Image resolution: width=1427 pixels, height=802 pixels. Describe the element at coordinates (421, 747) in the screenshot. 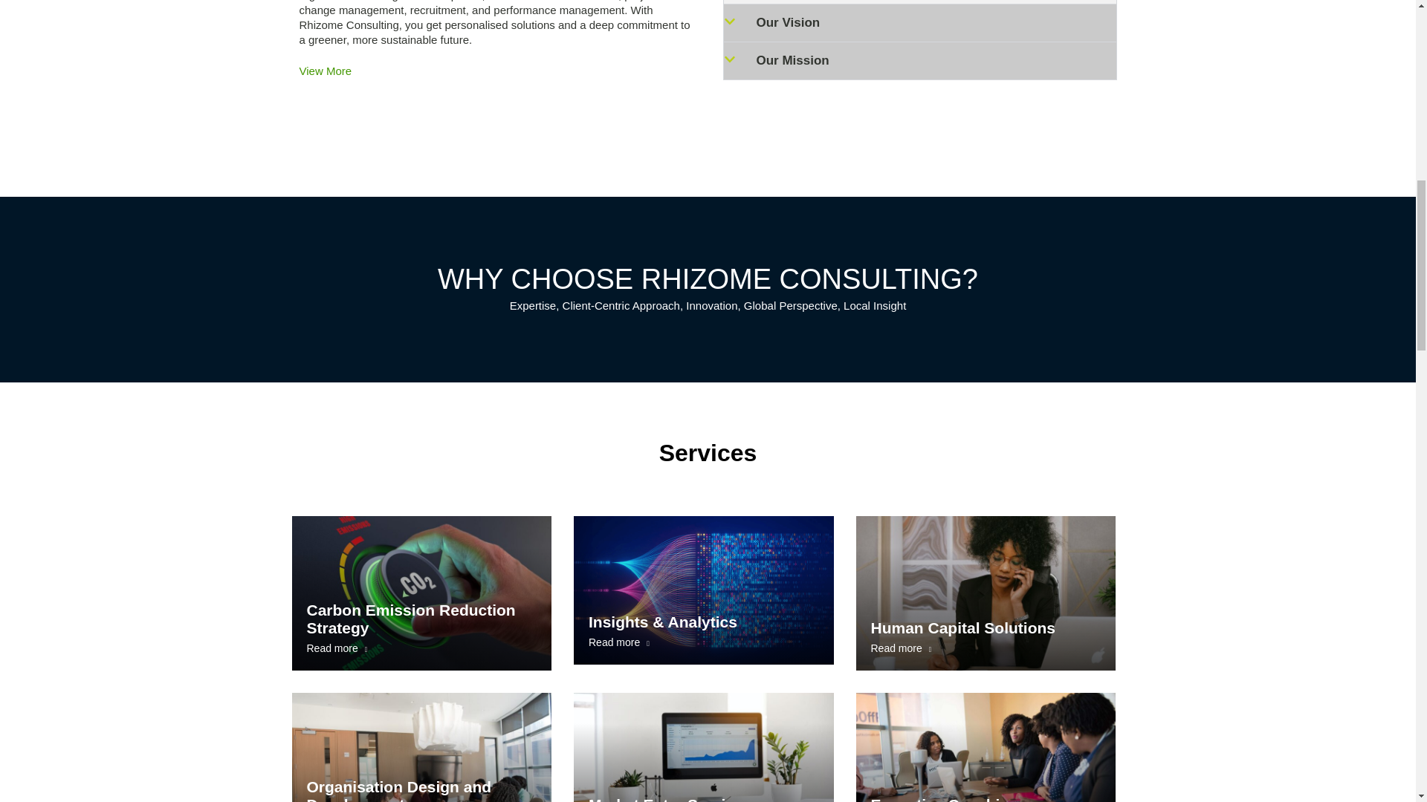

I see `pexels-photo-1181435` at that location.